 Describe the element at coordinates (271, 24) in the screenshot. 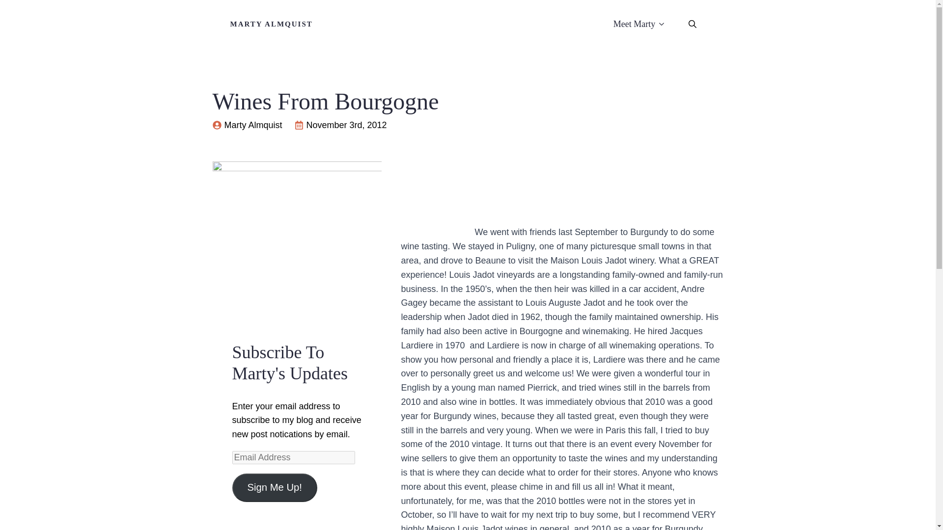

I see `MARTY ALMQUIST` at that location.